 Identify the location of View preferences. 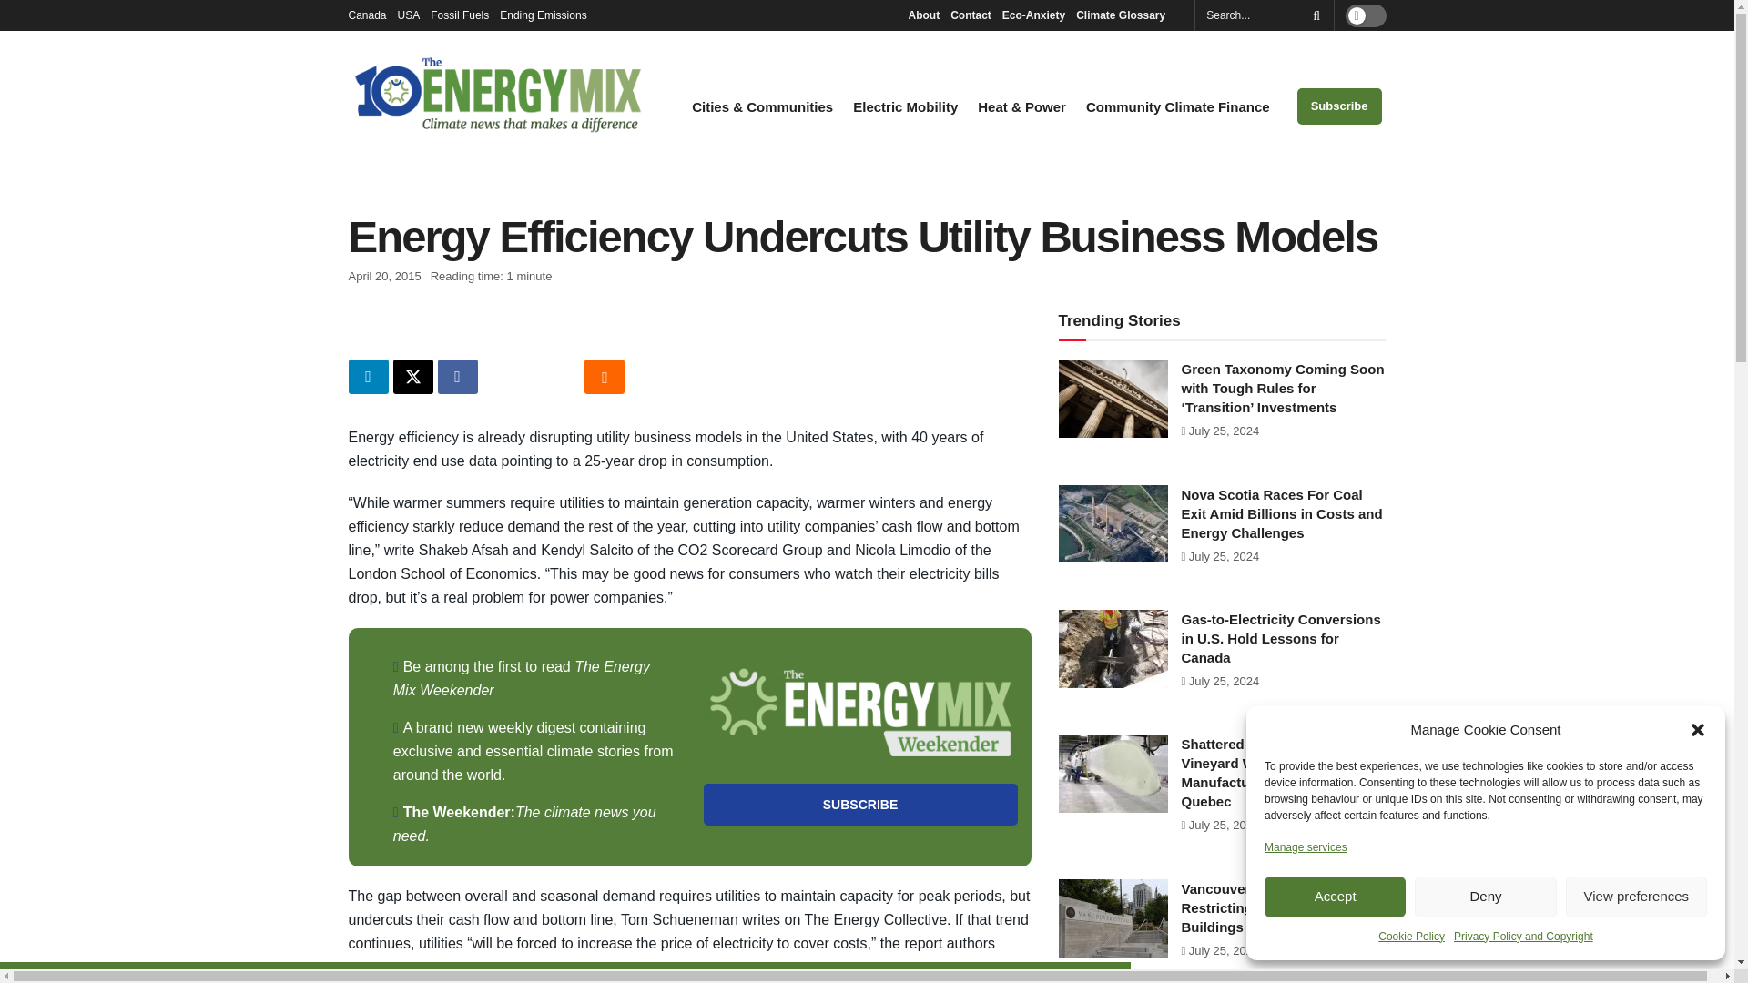
(1637, 897).